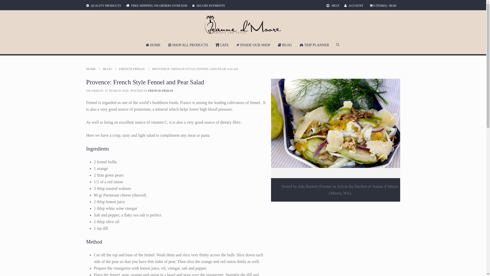 Image resolution: width=490 pixels, height=276 pixels. I want to click on FRENCH FRIDAY, so click(161, 91).